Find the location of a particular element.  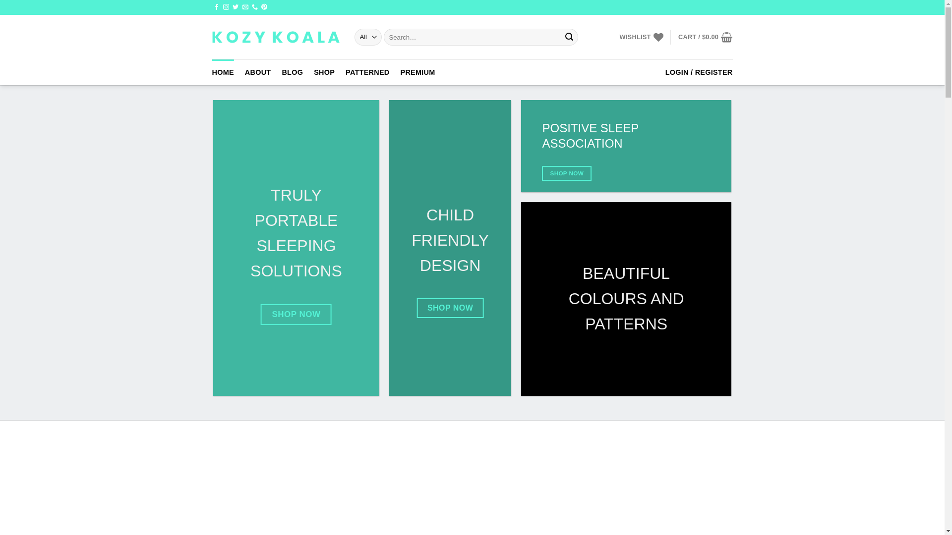

PATTERNED is located at coordinates (367, 72).